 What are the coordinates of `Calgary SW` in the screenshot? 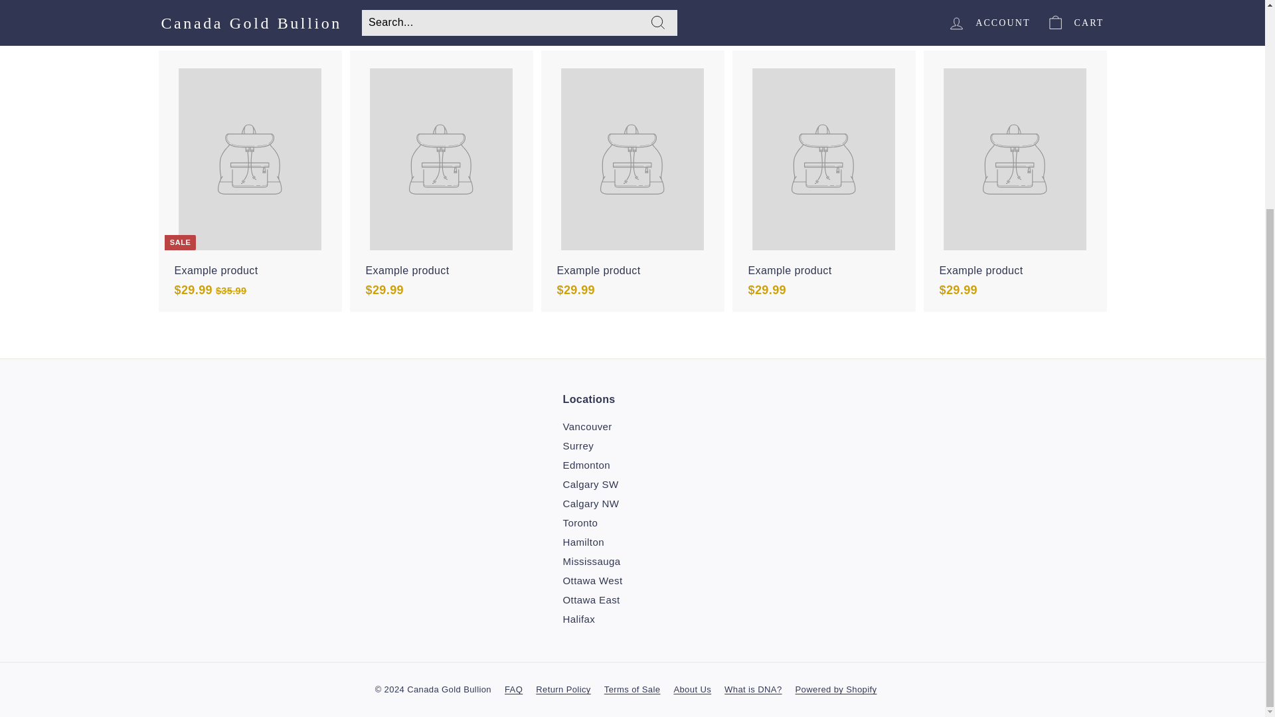 It's located at (591, 484).